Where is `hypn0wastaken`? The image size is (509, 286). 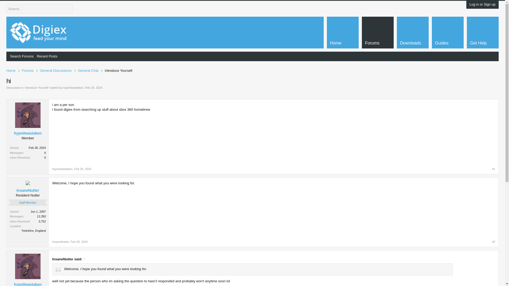
hypn0wastaken is located at coordinates (62, 169).